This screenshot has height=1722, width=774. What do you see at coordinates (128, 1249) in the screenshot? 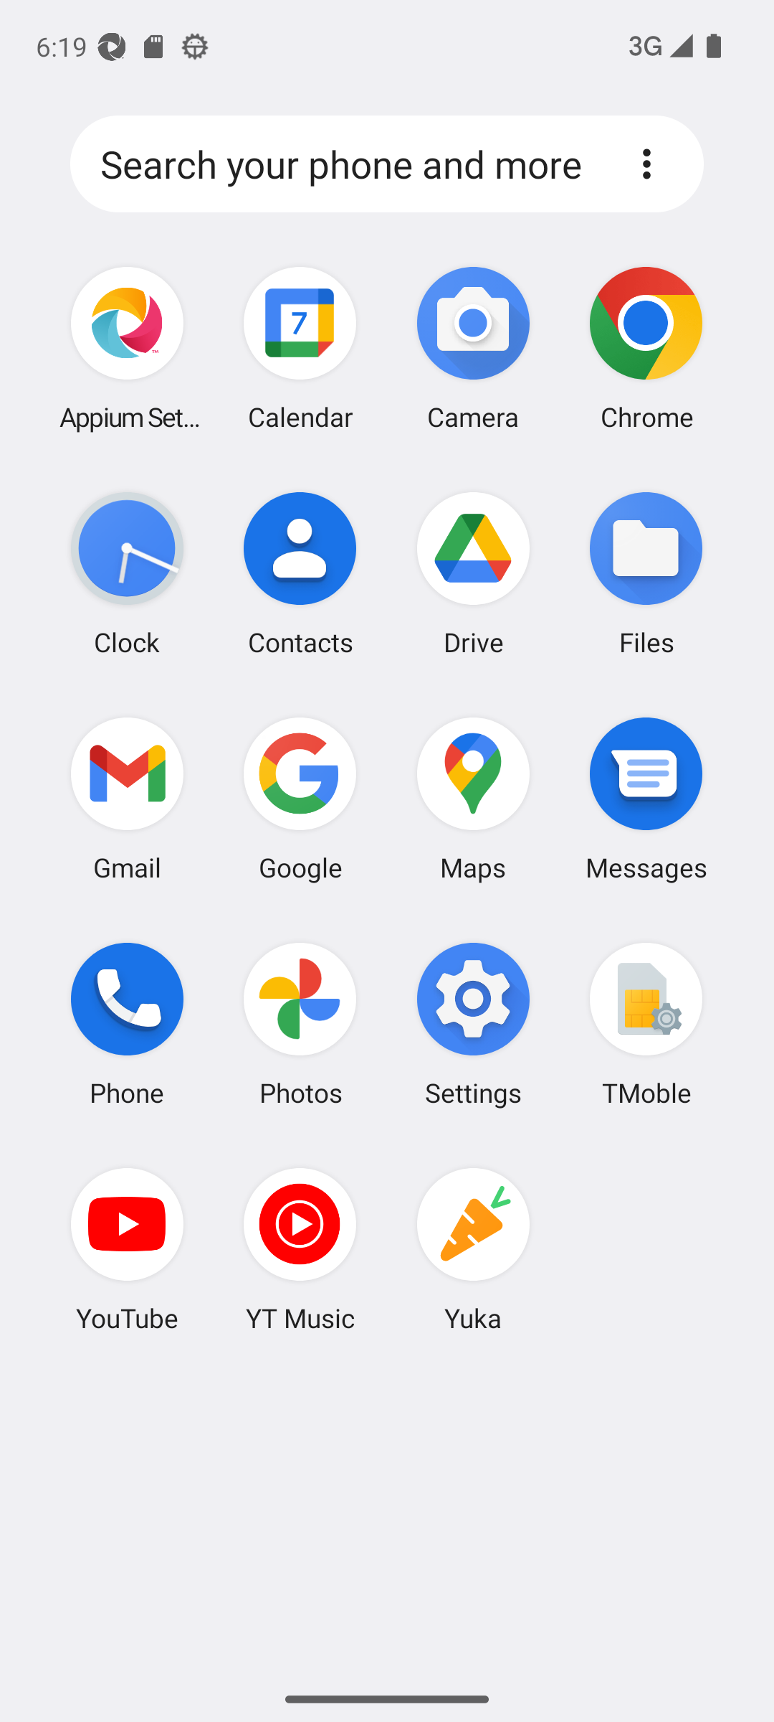
I see `YouTube` at bounding box center [128, 1249].